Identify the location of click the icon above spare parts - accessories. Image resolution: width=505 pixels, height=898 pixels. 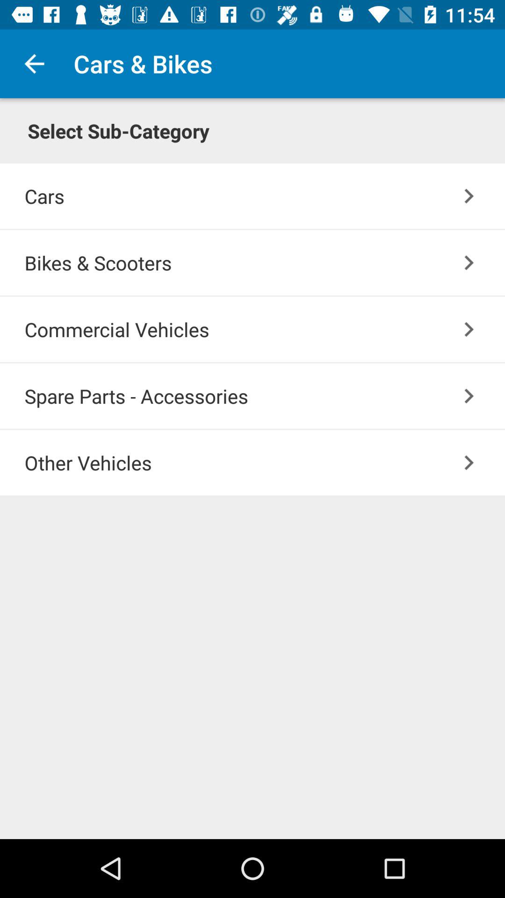
(265, 329).